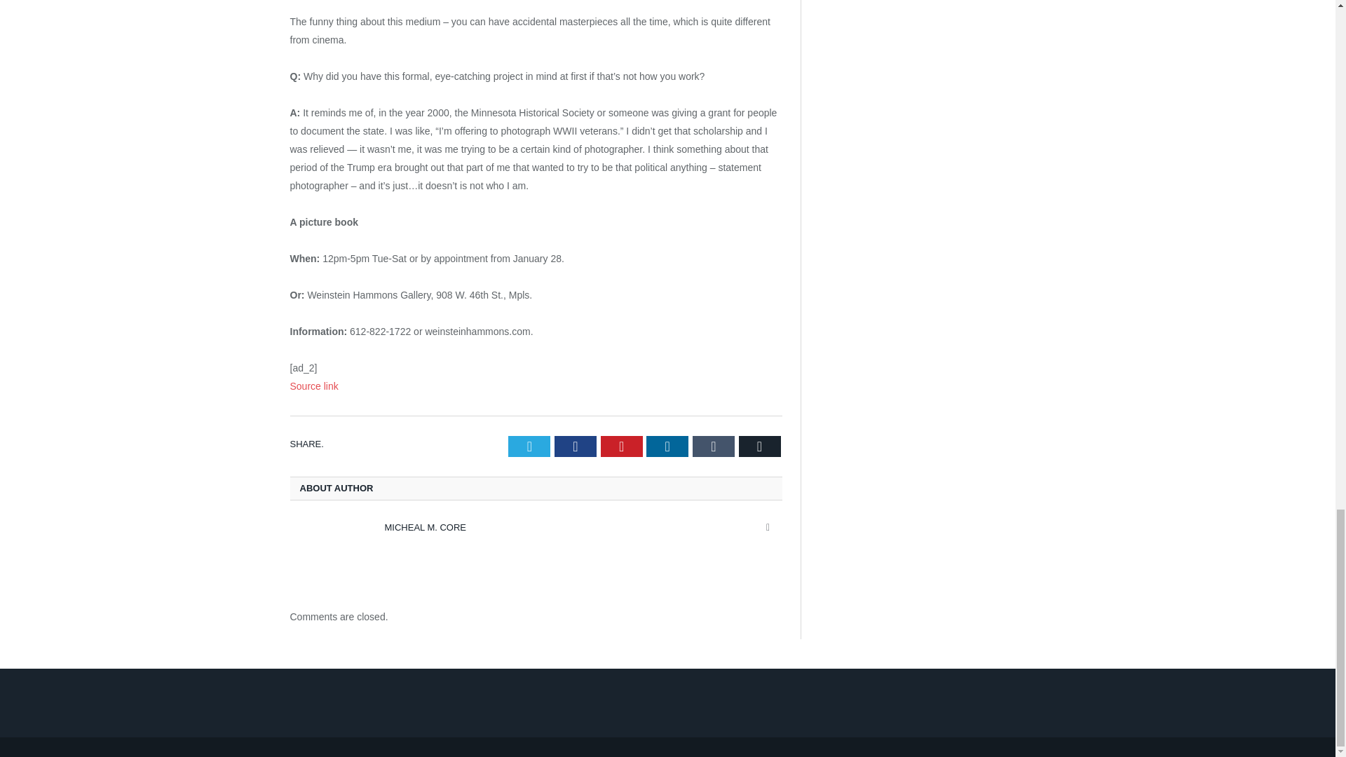 The image size is (1346, 757). I want to click on Source link, so click(314, 386).